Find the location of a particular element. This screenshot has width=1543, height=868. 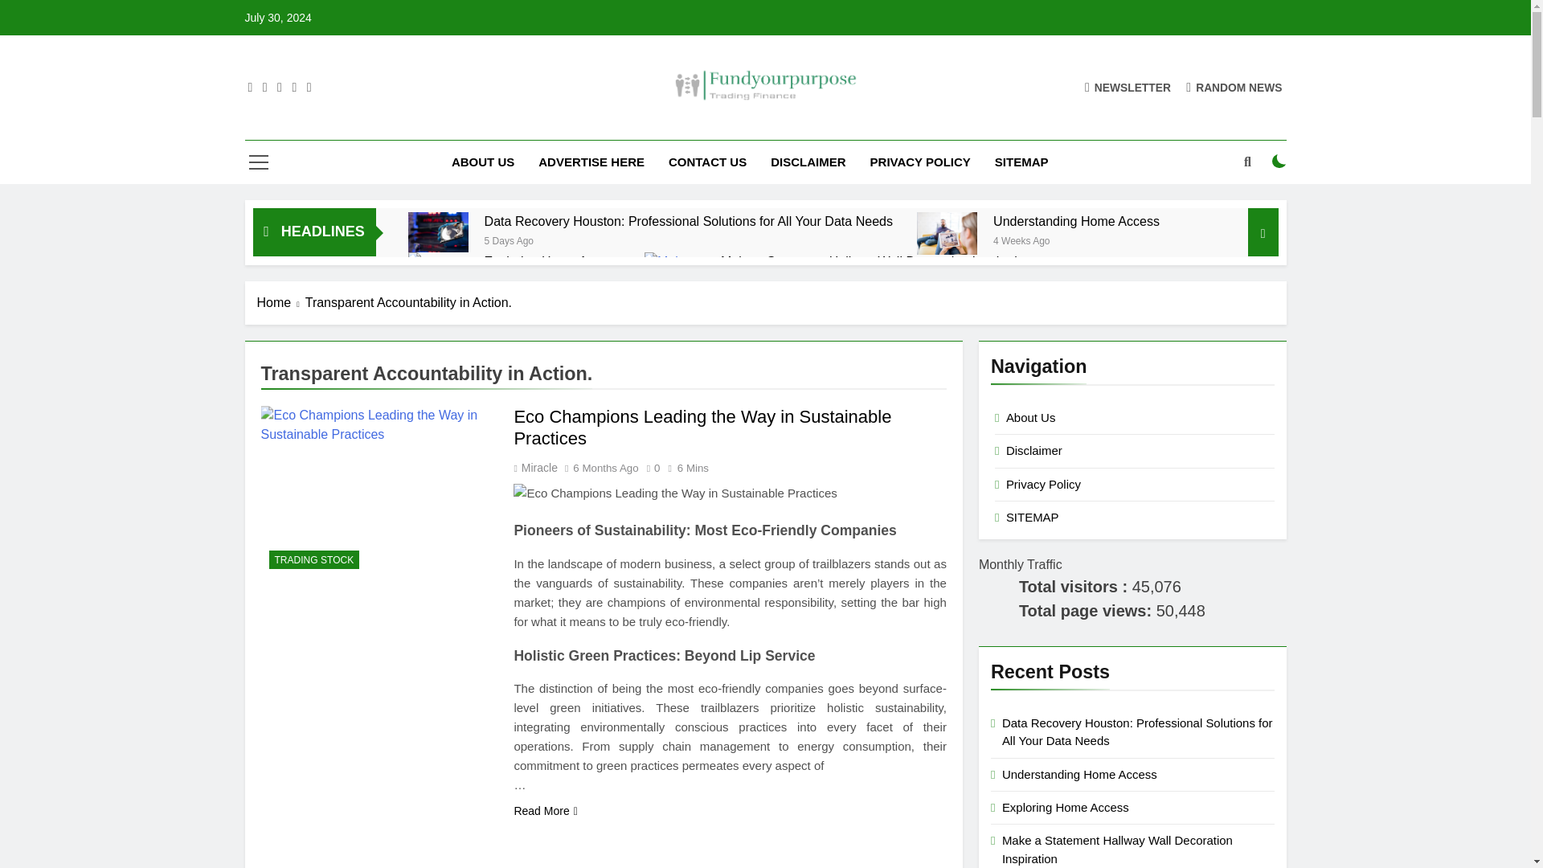

CONTACT US is located at coordinates (707, 162).